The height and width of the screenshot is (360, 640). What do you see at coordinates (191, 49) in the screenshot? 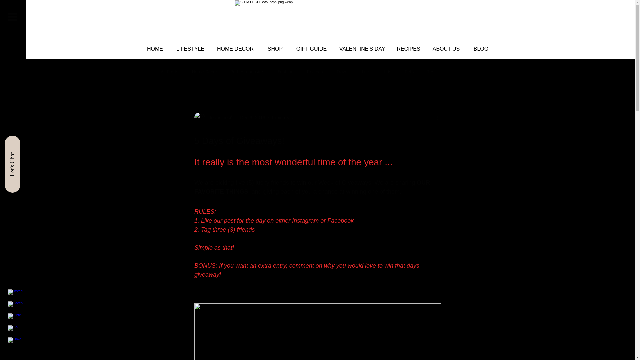
I see `LIFESTYLE` at bounding box center [191, 49].